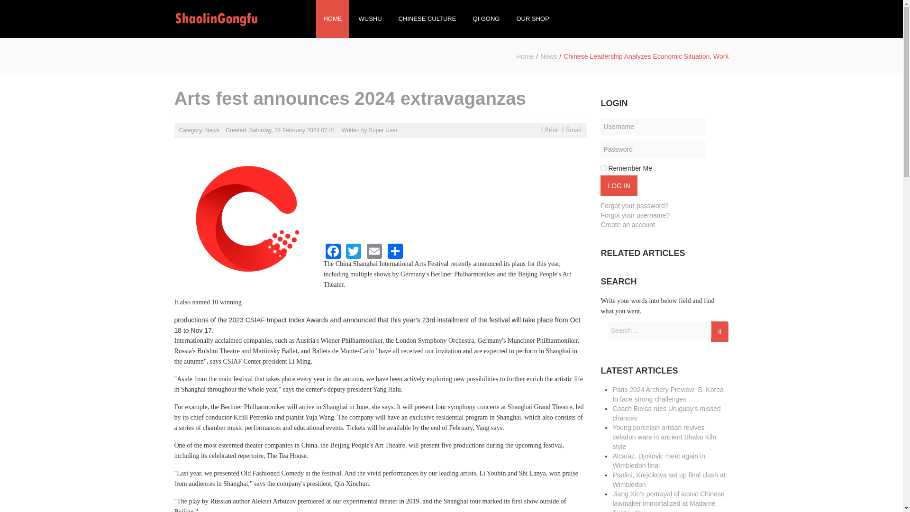 The image size is (910, 512). I want to click on LOG IN, so click(619, 186).